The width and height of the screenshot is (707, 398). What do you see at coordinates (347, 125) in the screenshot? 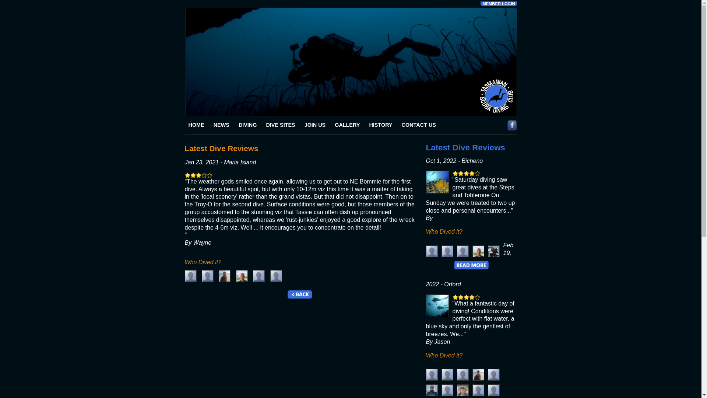
I see `GALLERY` at bounding box center [347, 125].